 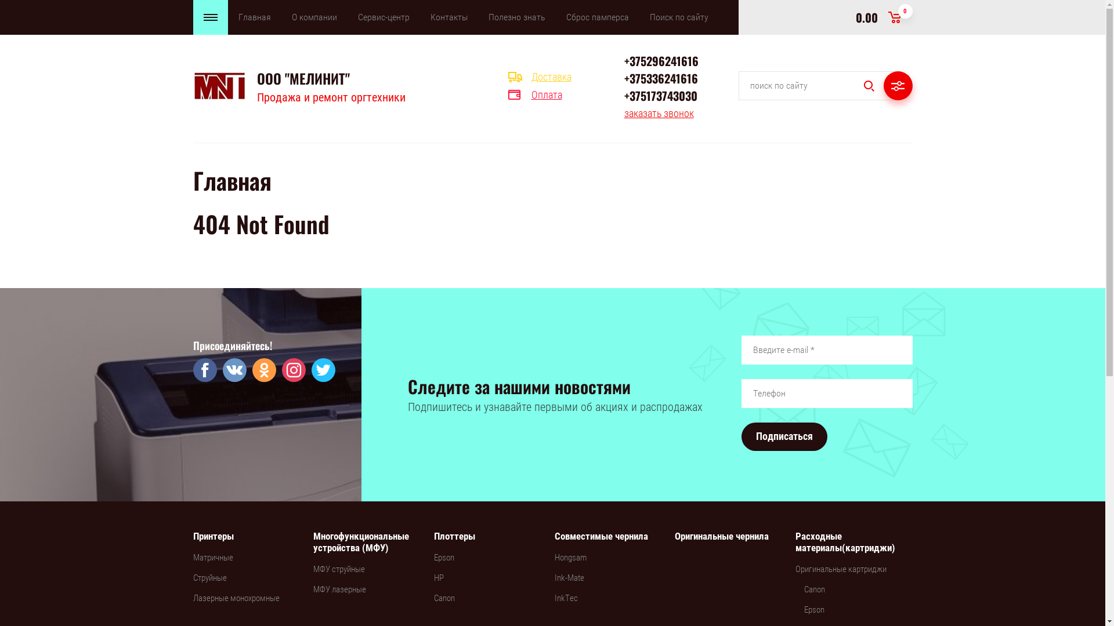 What do you see at coordinates (566, 598) in the screenshot?
I see `InkTec` at bounding box center [566, 598].